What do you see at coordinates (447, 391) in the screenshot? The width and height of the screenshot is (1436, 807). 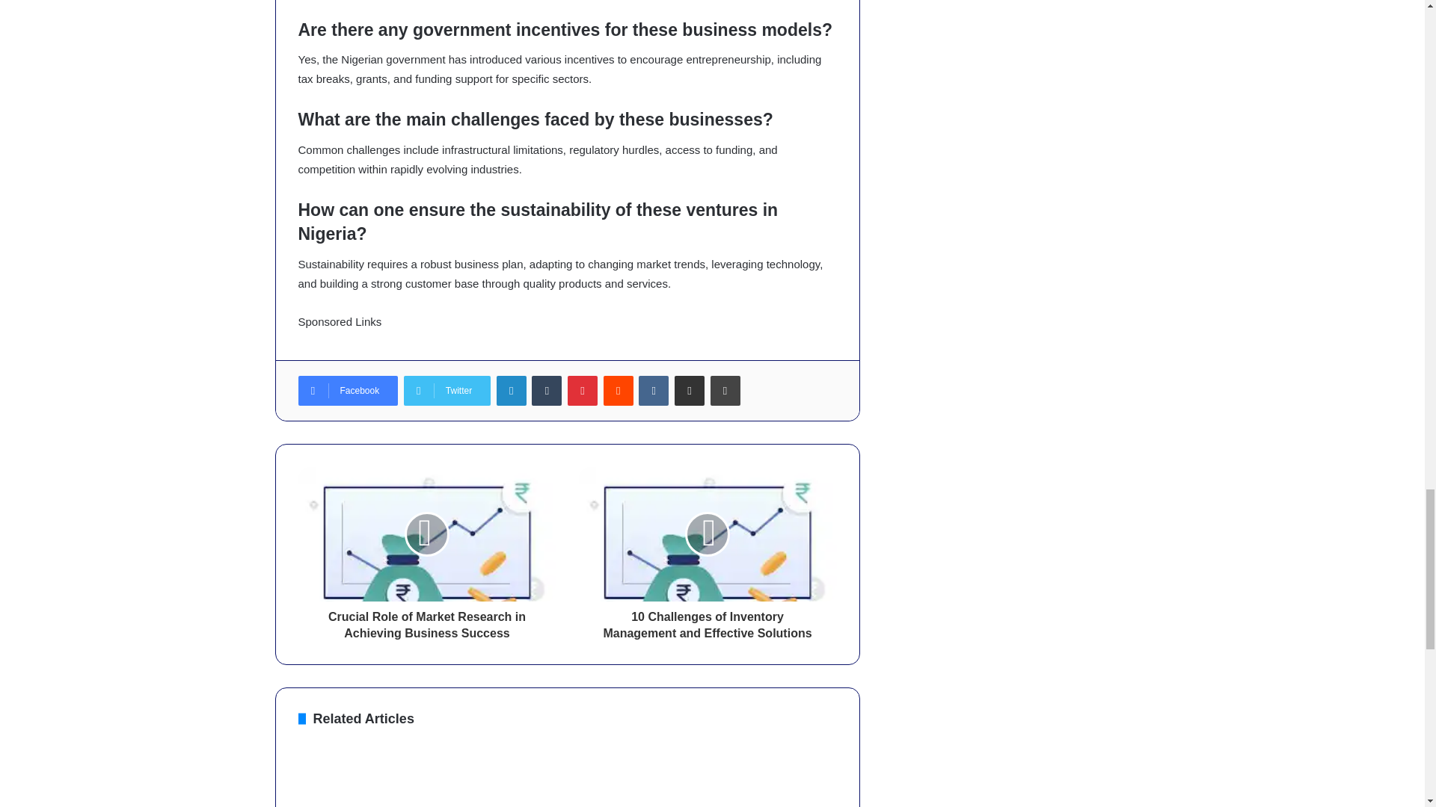 I see `Twitter` at bounding box center [447, 391].